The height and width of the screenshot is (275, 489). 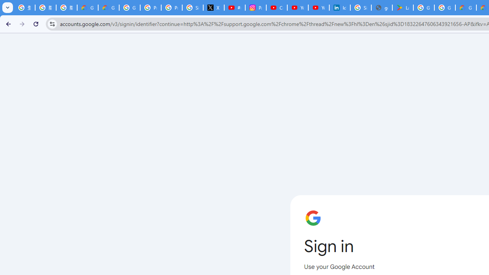 I want to click on #nbabasketballhighlights - YouTube, so click(x=235, y=8).